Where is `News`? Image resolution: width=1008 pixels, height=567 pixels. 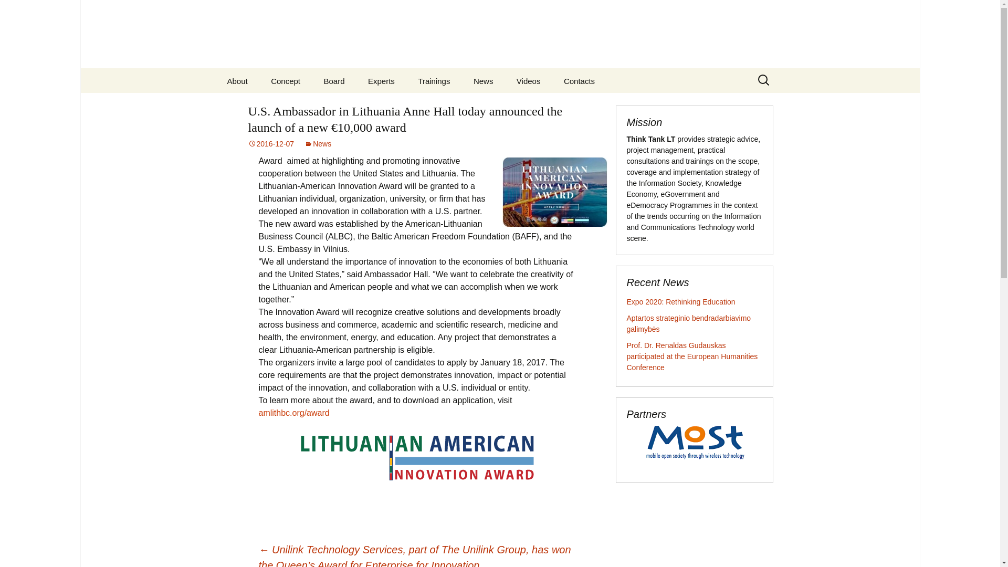 News is located at coordinates (318, 143).